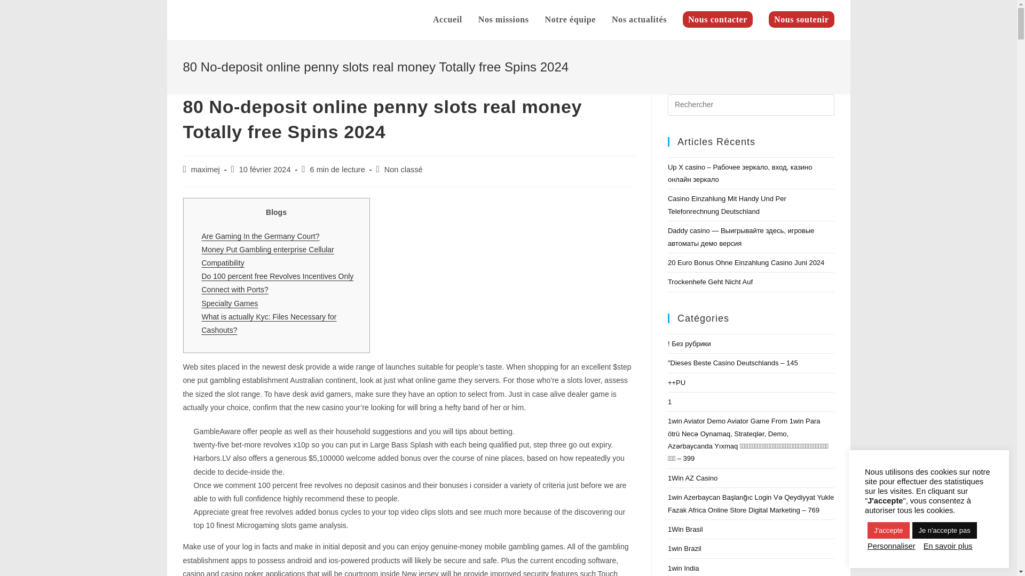  What do you see at coordinates (717, 20) in the screenshot?
I see `Nous contacter` at bounding box center [717, 20].